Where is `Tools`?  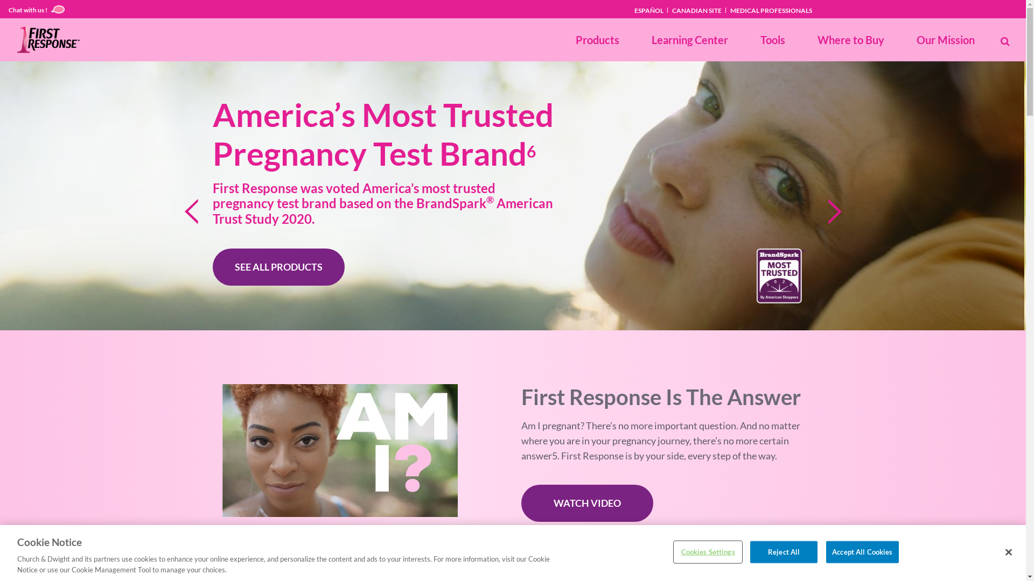
Tools is located at coordinates (773, 40).